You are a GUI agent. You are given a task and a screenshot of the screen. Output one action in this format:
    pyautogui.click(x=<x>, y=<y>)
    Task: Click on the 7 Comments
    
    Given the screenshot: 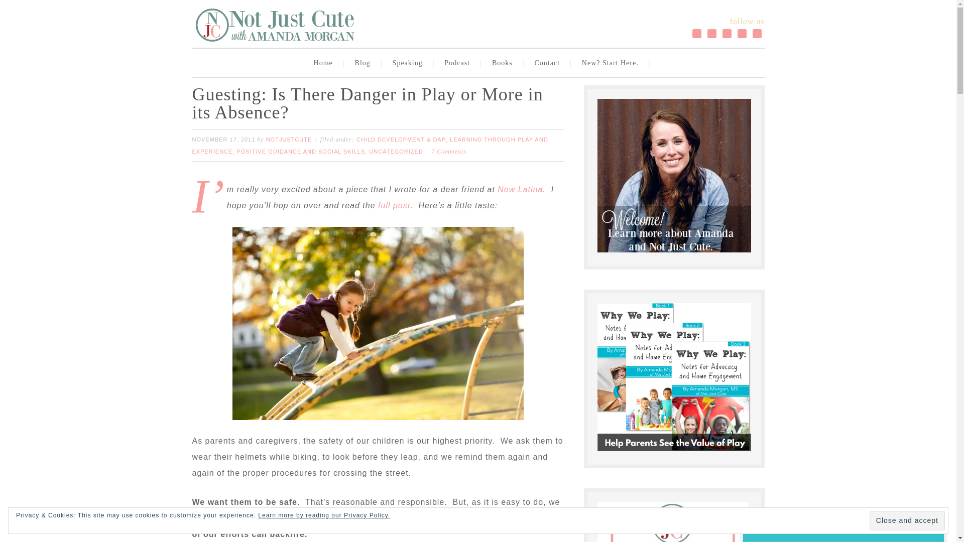 What is the action you would take?
    pyautogui.click(x=449, y=151)
    